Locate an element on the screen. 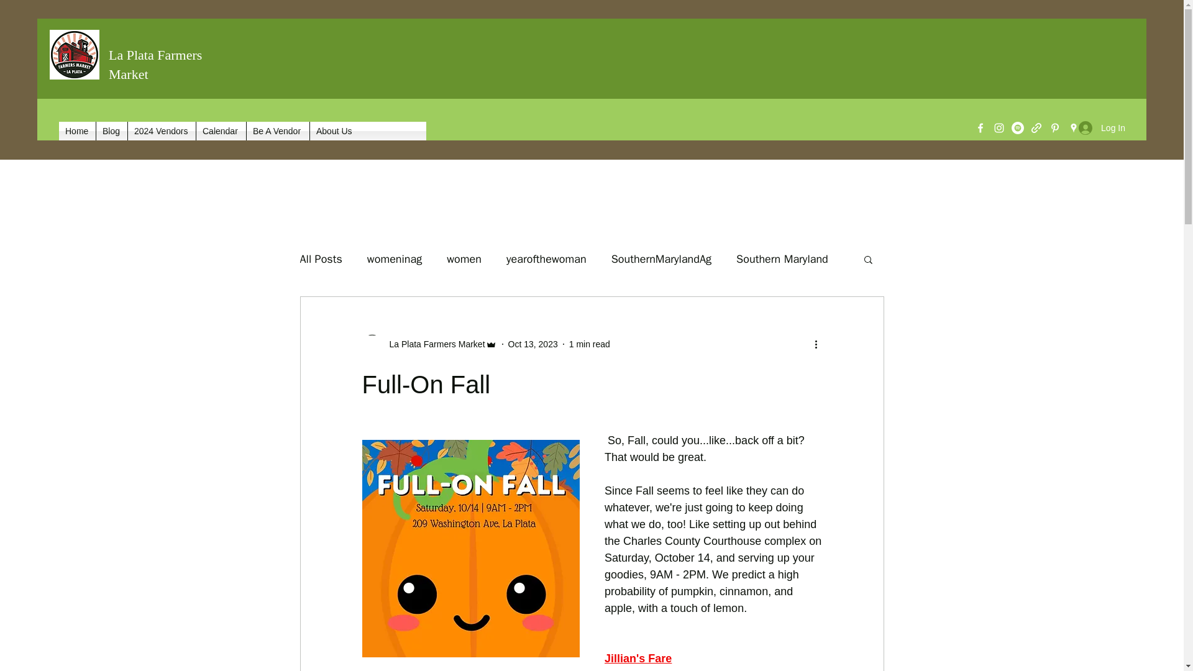 The height and width of the screenshot is (671, 1193). Southern Maryland is located at coordinates (782, 258).